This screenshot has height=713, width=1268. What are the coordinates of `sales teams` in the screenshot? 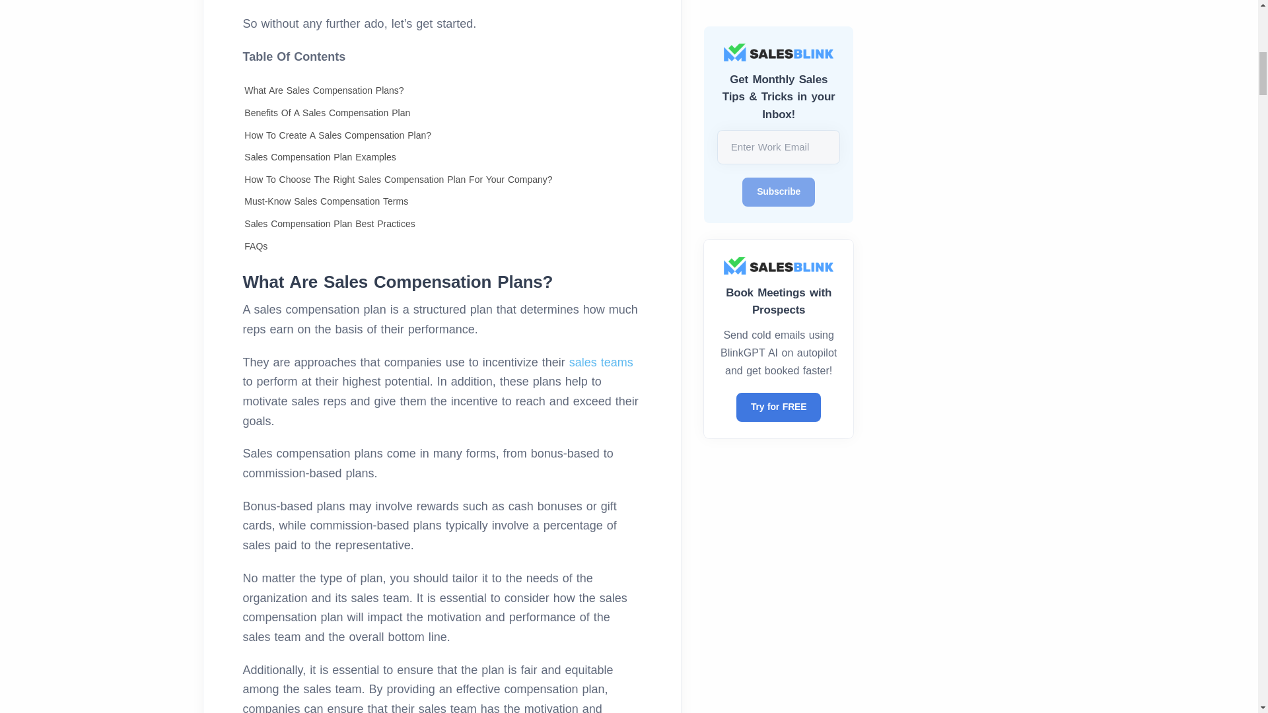 It's located at (601, 362).